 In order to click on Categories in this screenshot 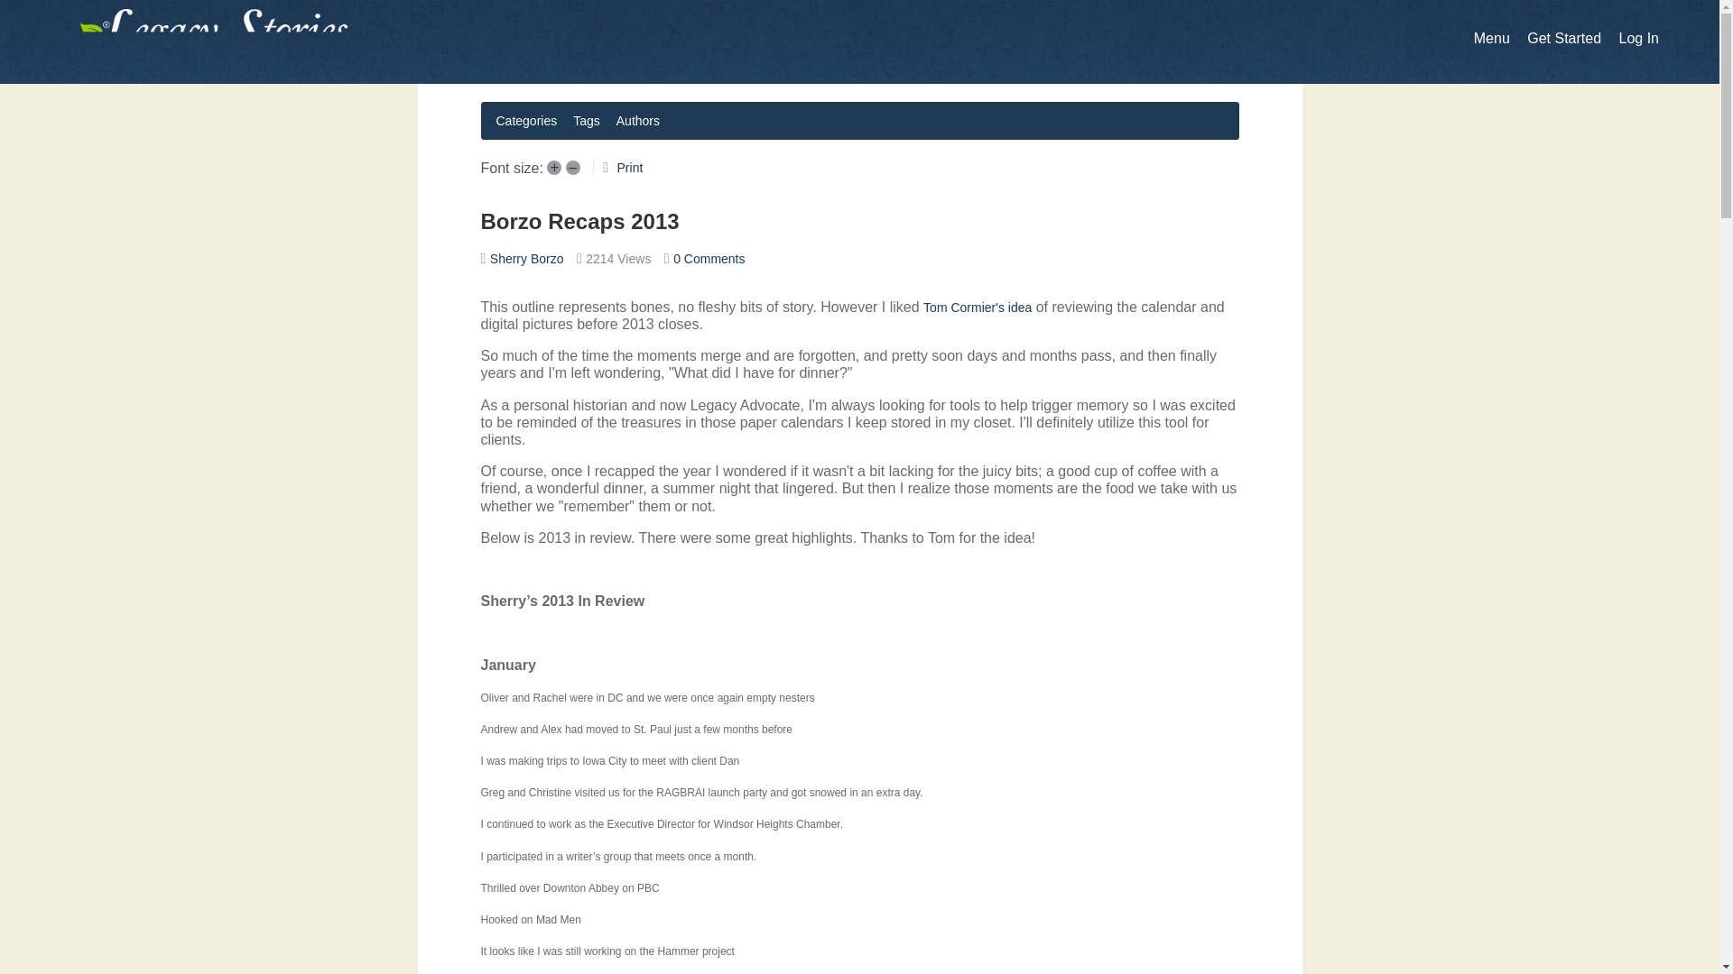, I will do `click(526, 120)`.